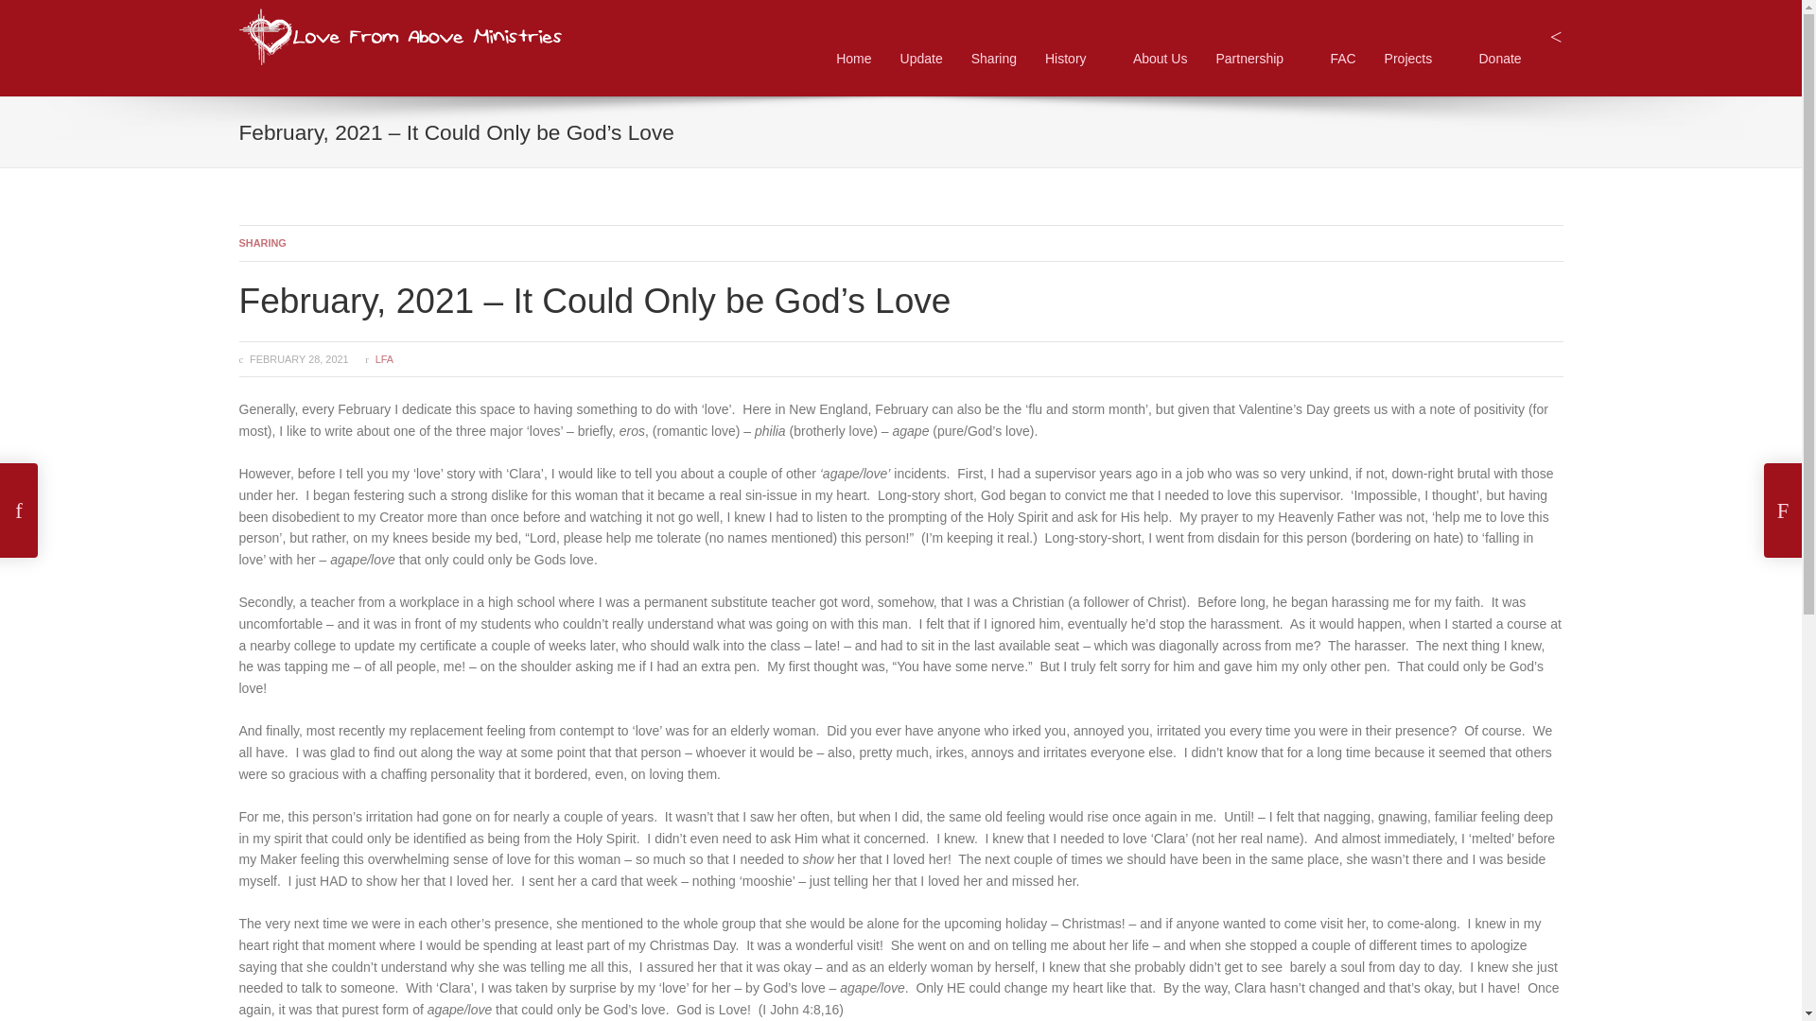 Image resolution: width=1816 pixels, height=1021 pixels. I want to click on History, so click(1074, 59).